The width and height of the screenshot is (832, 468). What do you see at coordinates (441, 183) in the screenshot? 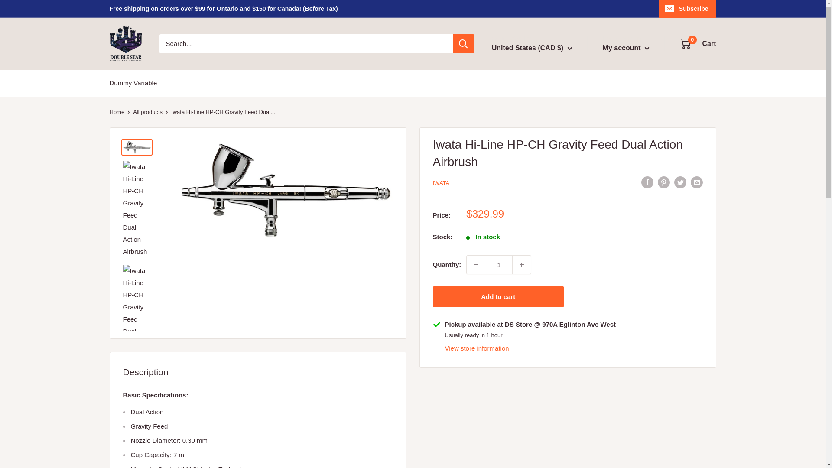
I see `1` at bounding box center [441, 183].